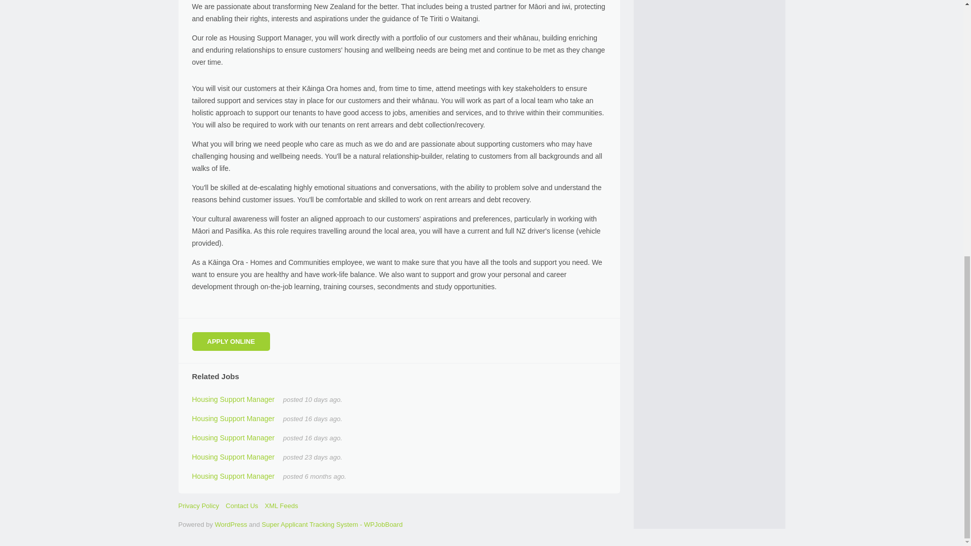 The height and width of the screenshot is (546, 971). I want to click on Contact Us, so click(242, 506).